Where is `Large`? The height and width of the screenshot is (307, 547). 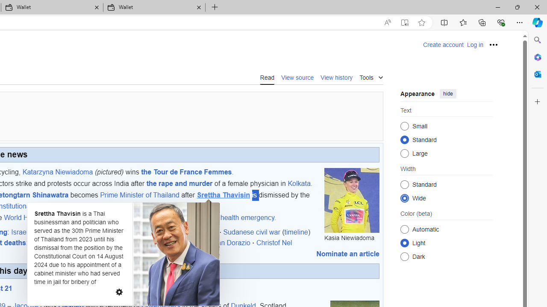 Large is located at coordinates (404, 153).